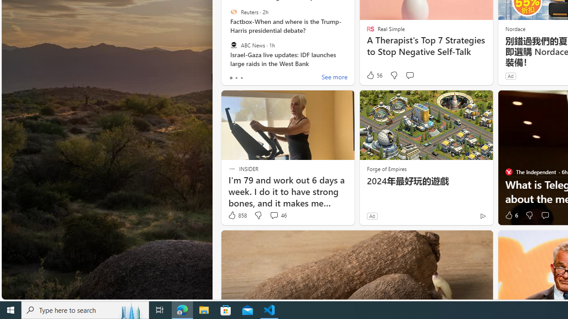  What do you see at coordinates (483, 216) in the screenshot?
I see `Ad Choice` at bounding box center [483, 216].